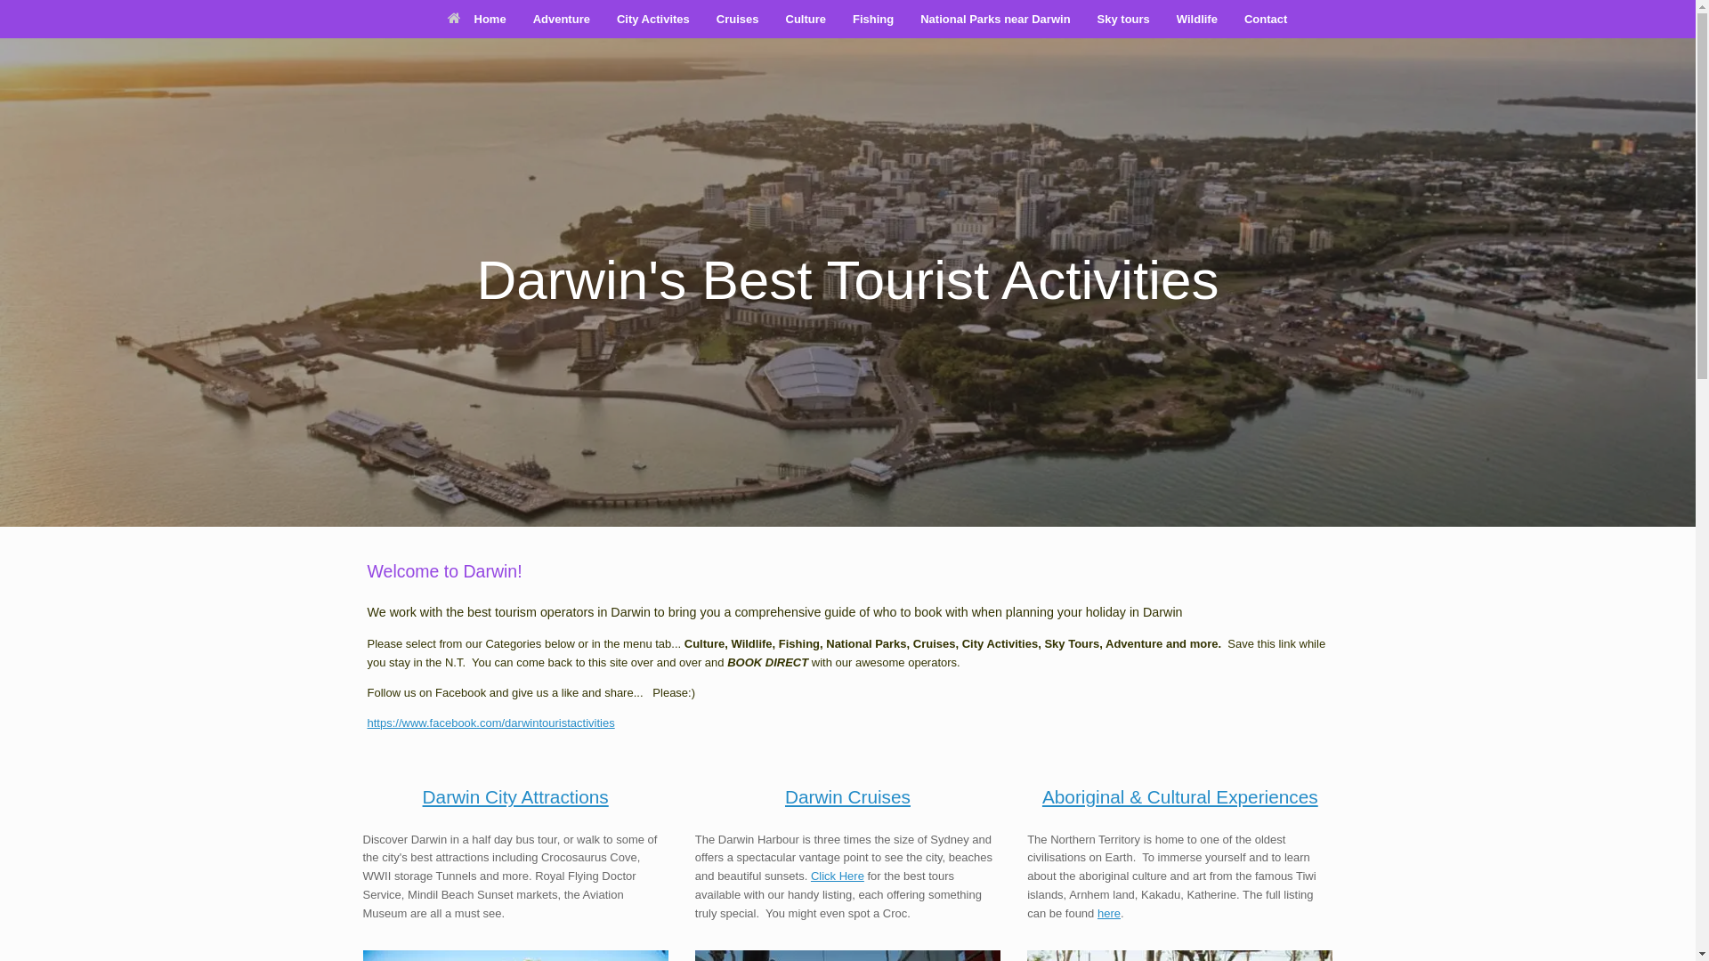  I want to click on Aboriginal & Cultural Experiences, so click(1180, 797).